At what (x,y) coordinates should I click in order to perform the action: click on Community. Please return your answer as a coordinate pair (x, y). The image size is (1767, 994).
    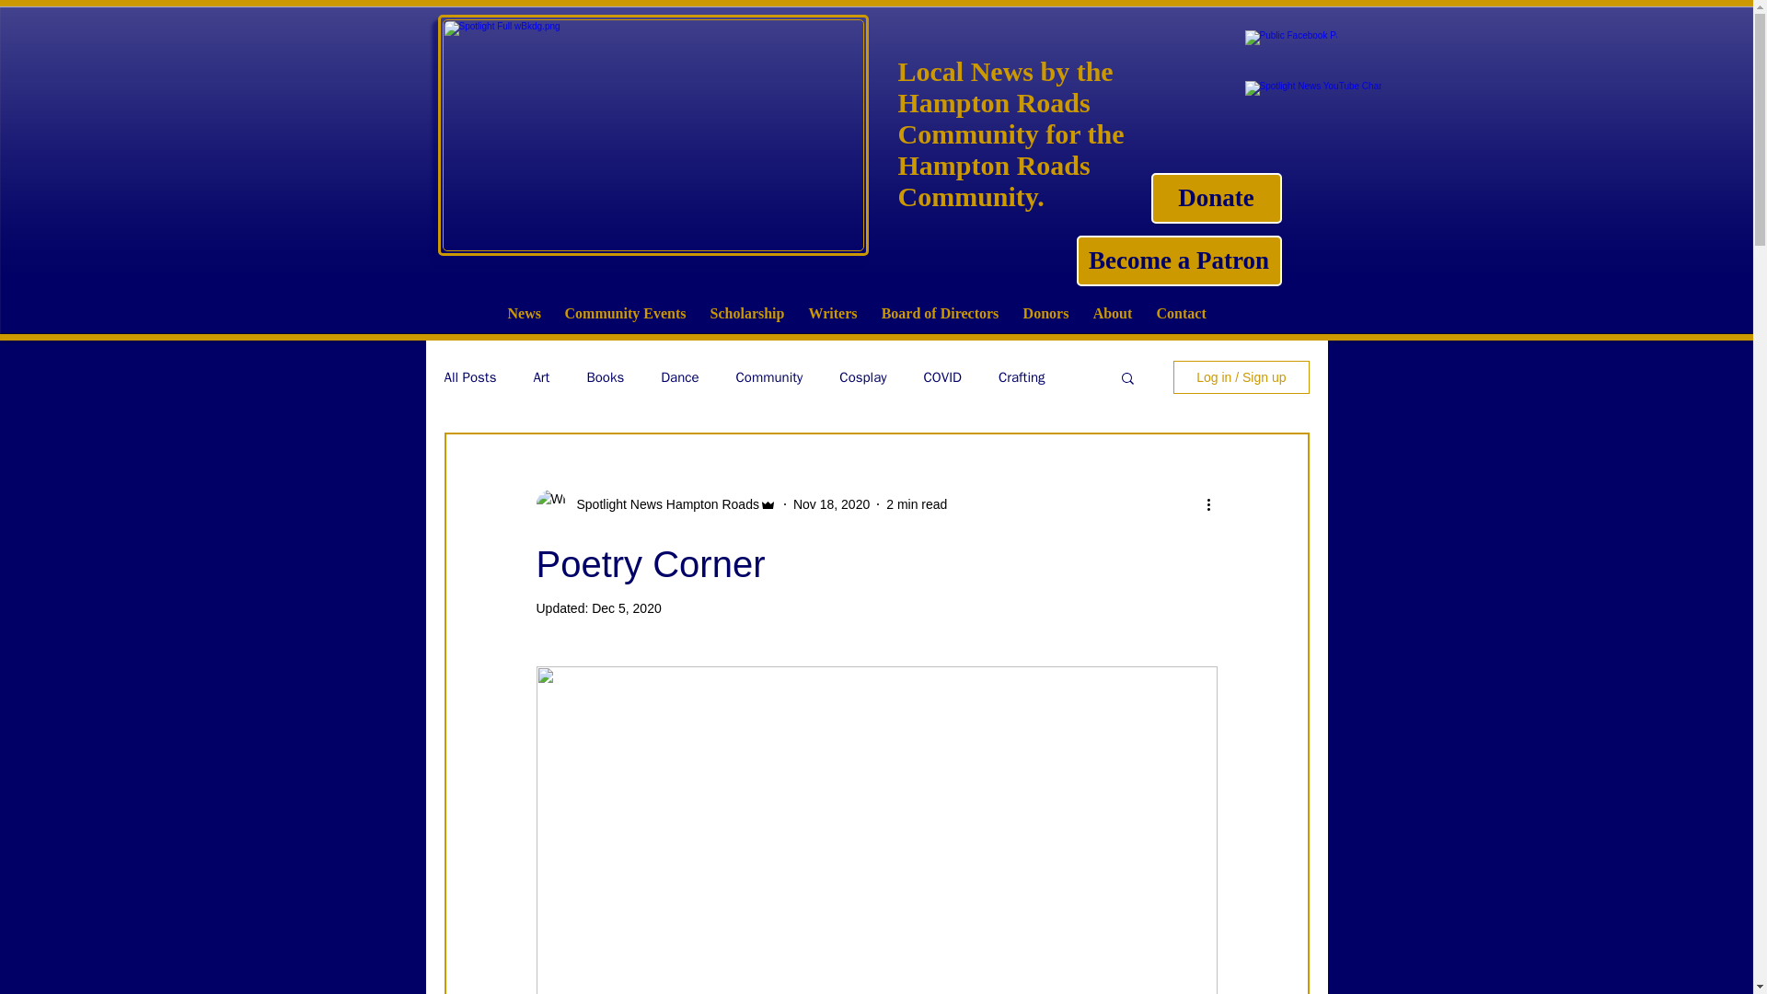
    Looking at the image, I should click on (769, 376).